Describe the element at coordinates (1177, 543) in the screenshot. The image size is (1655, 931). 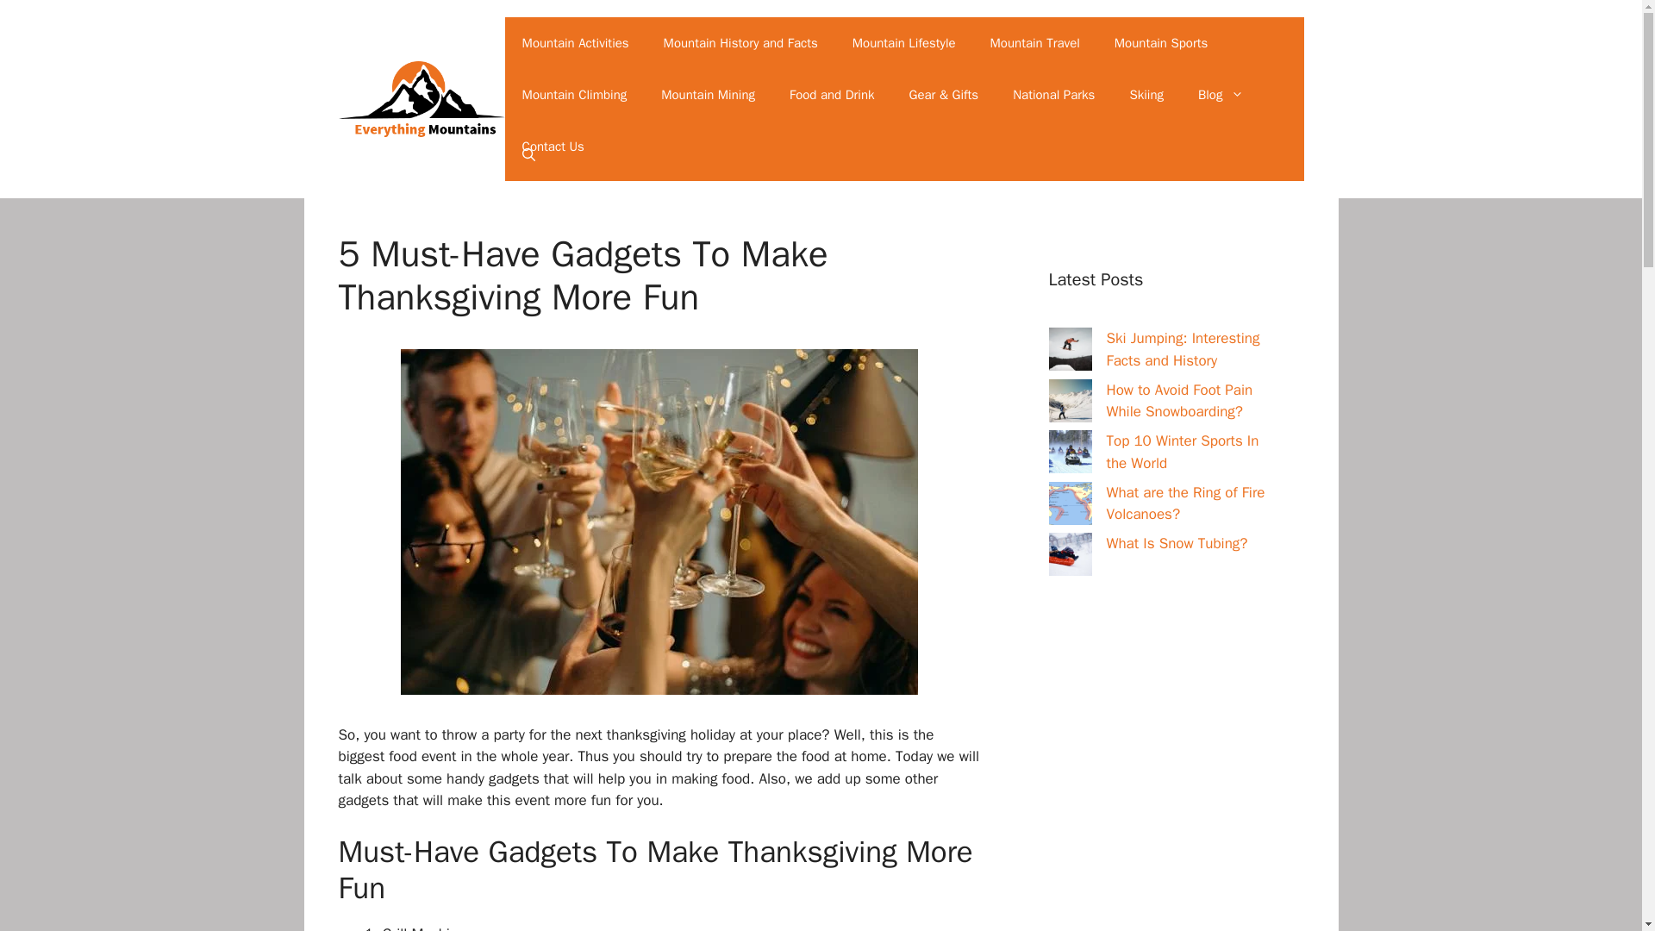
I see `What Is Snow Tubing?` at that location.